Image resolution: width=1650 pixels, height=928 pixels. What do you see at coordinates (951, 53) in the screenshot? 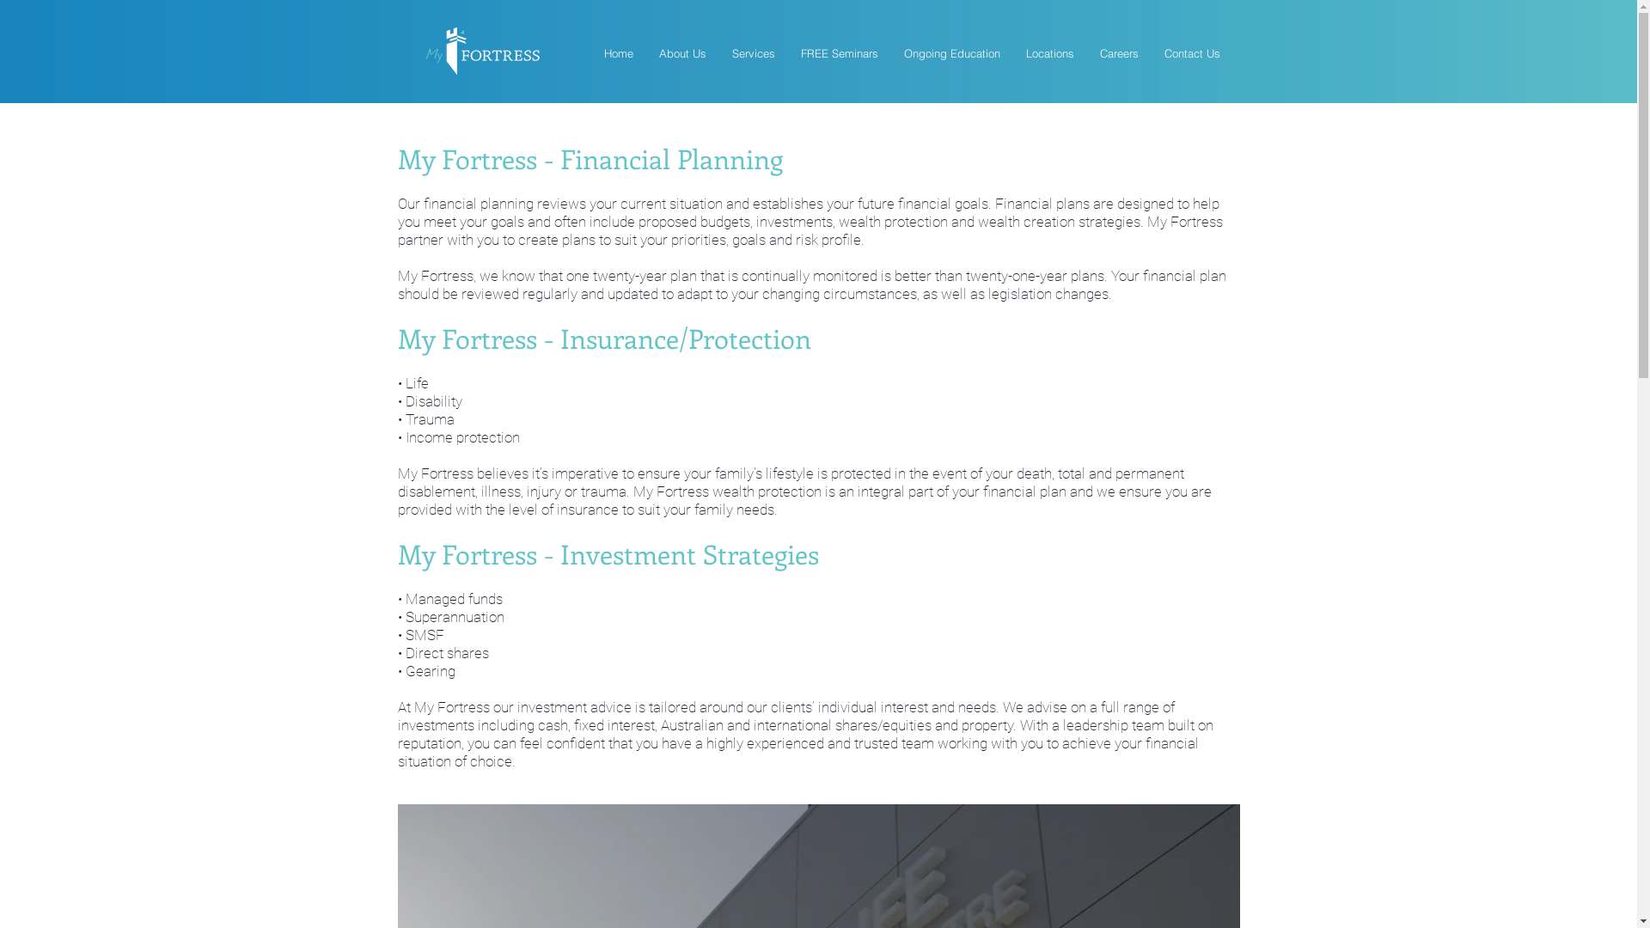
I see `Ongoing Education` at bounding box center [951, 53].